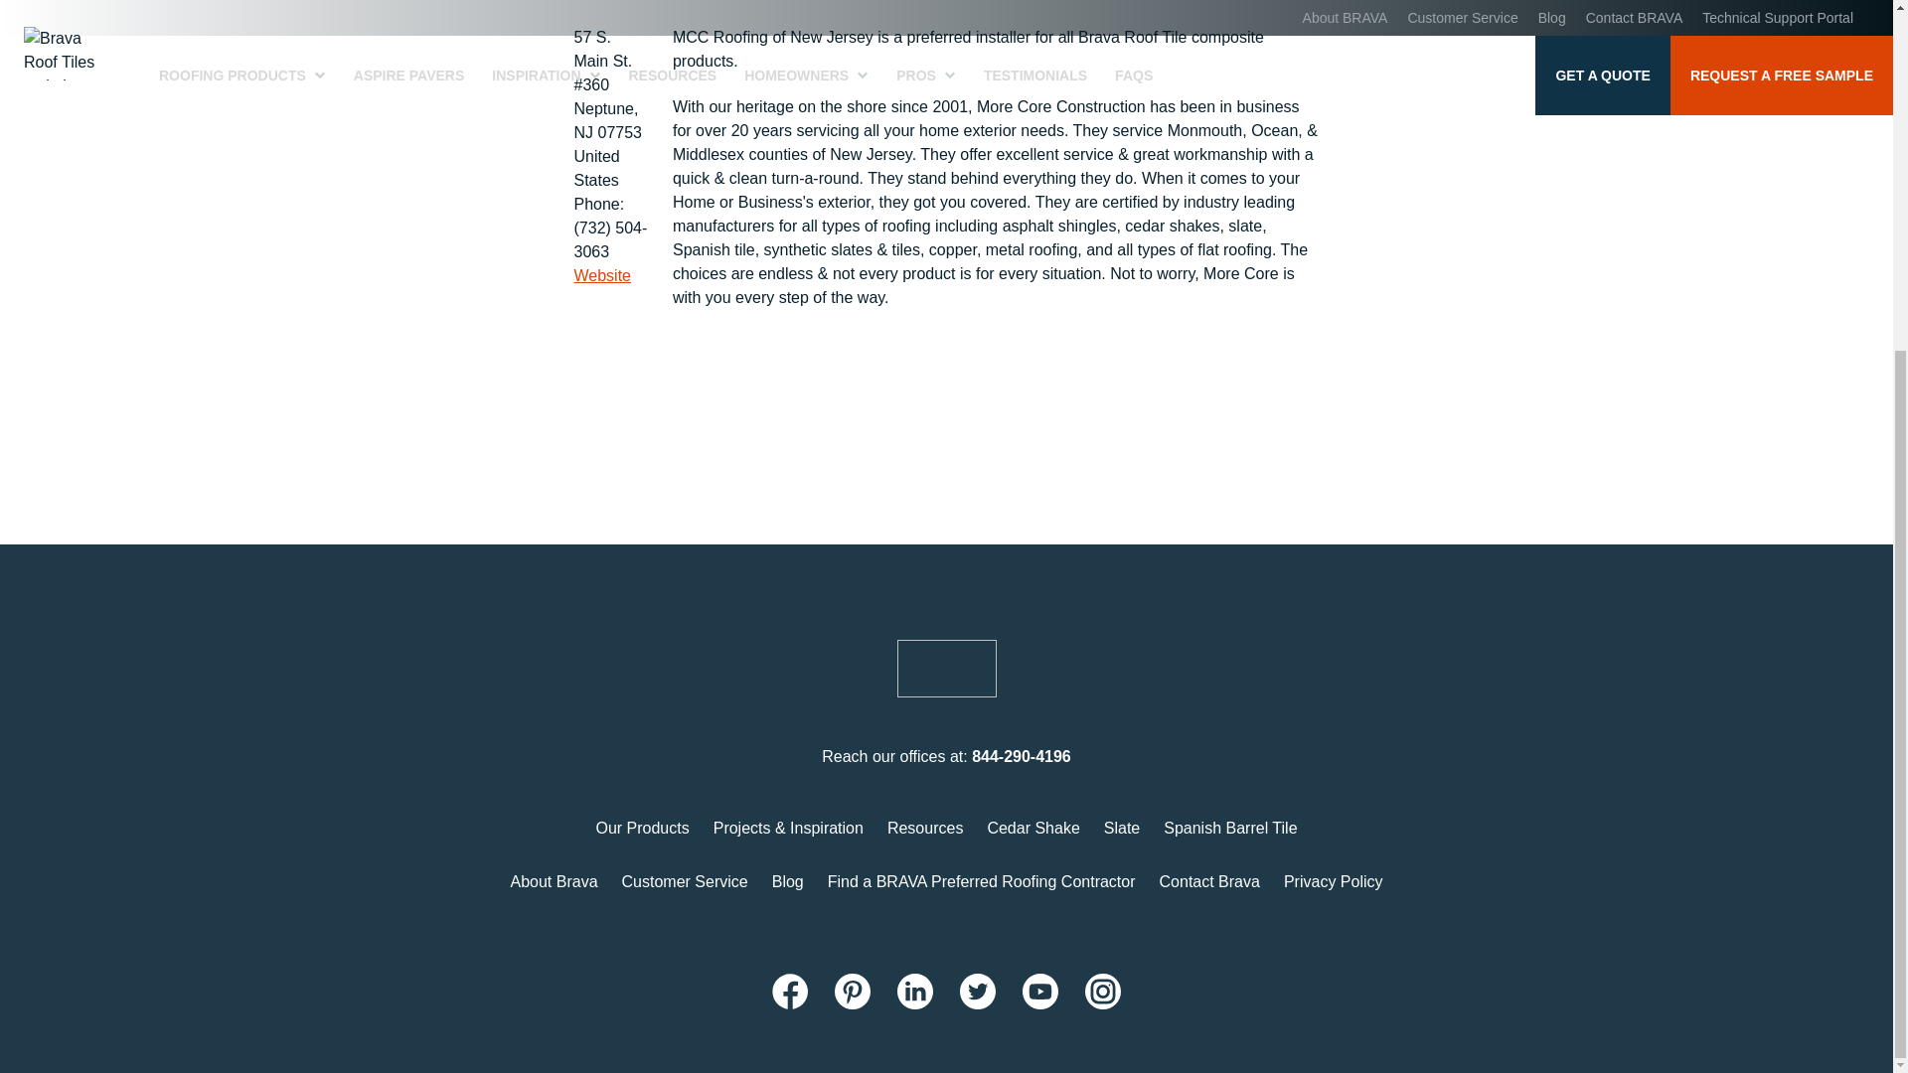  I want to click on Visit Brava Roof Tile on Pinterest, so click(853, 992).